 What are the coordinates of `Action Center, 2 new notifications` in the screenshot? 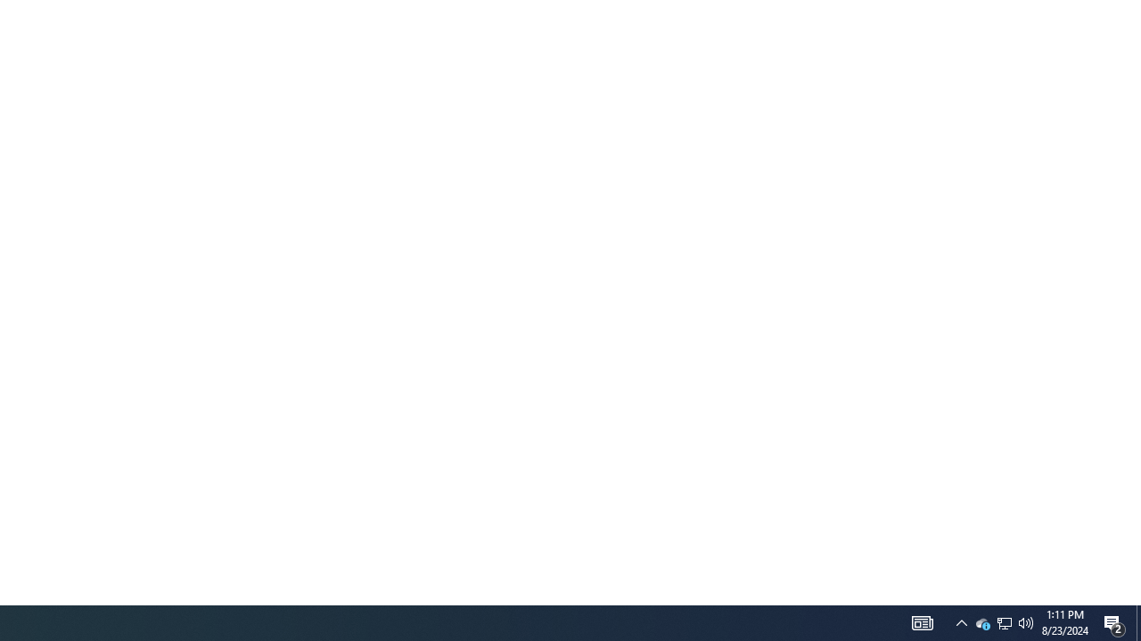 It's located at (1138, 623).